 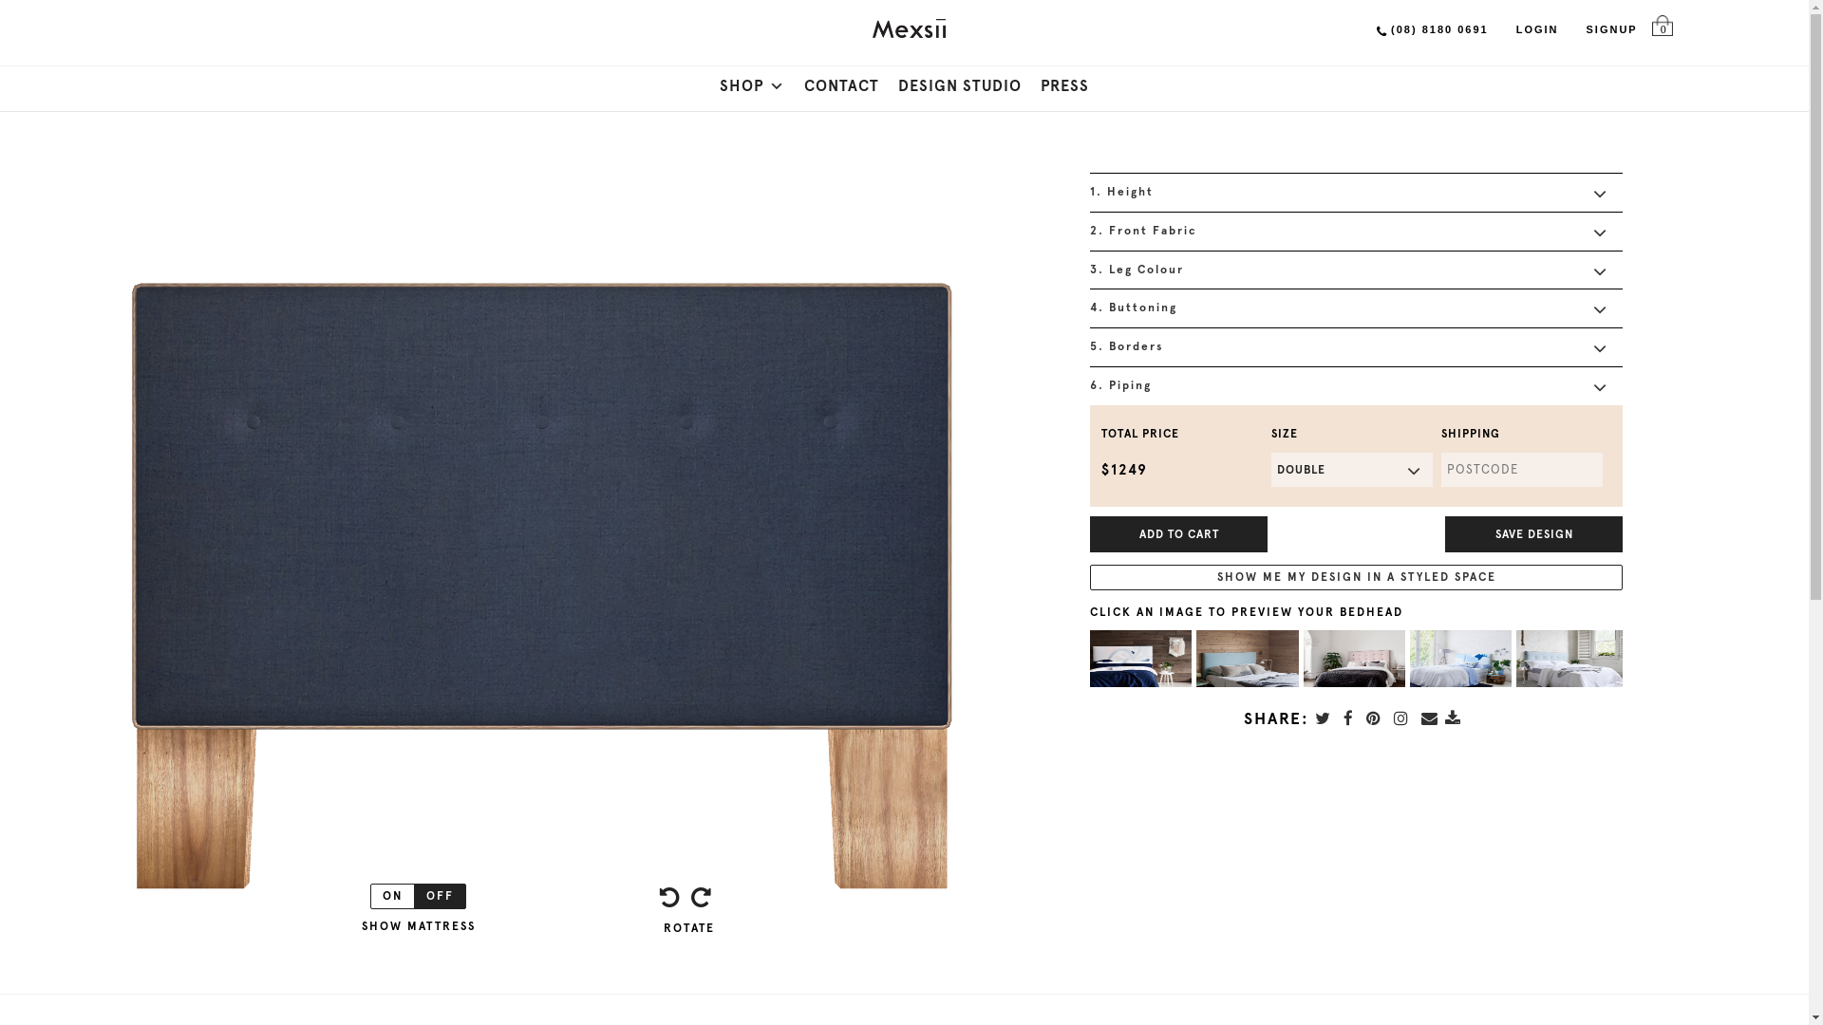 What do you see at coordinates (1356, 385) in the screenshot?
I see `6. Piping` at bounding box center [1356, 385].